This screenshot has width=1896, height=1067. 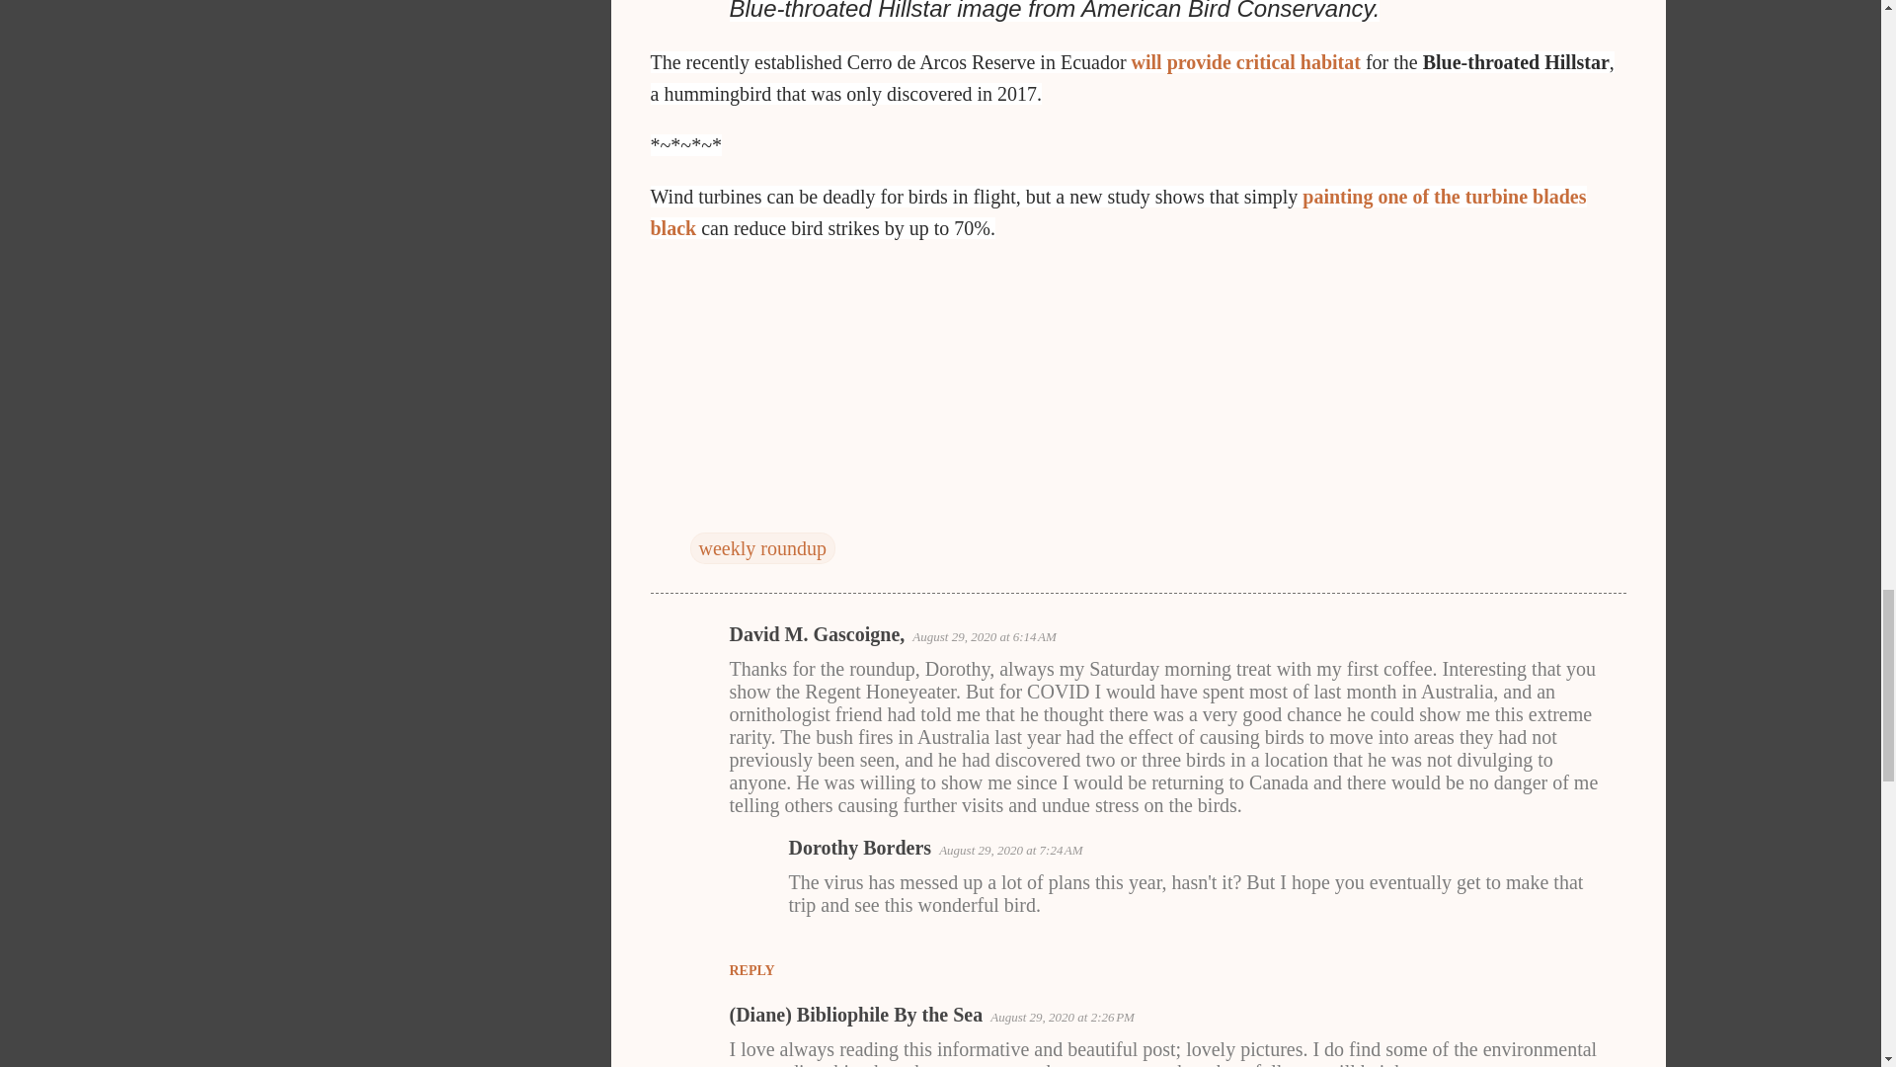 I want to click on will provide critical habitat, so click(x=1246, y=61).